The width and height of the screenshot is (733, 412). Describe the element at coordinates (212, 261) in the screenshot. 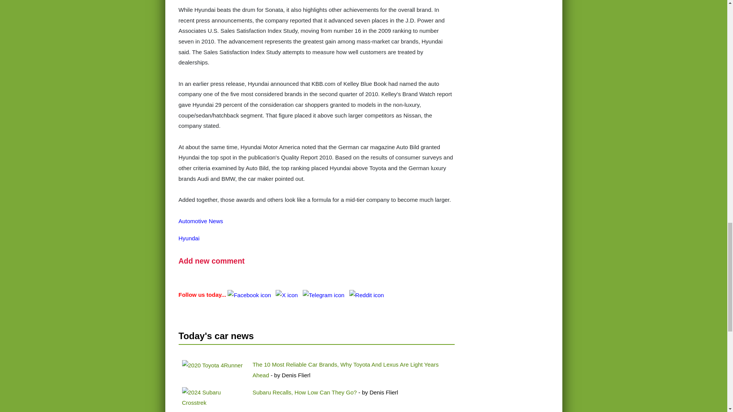

I see `Add new comment` at that location.